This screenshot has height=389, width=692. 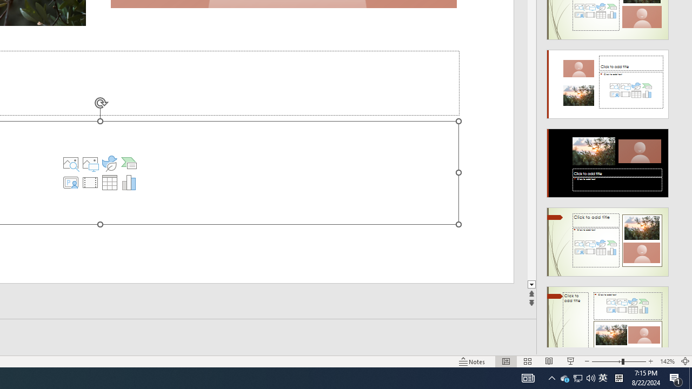 I want to click on Notes , so click(x=473, y=361).